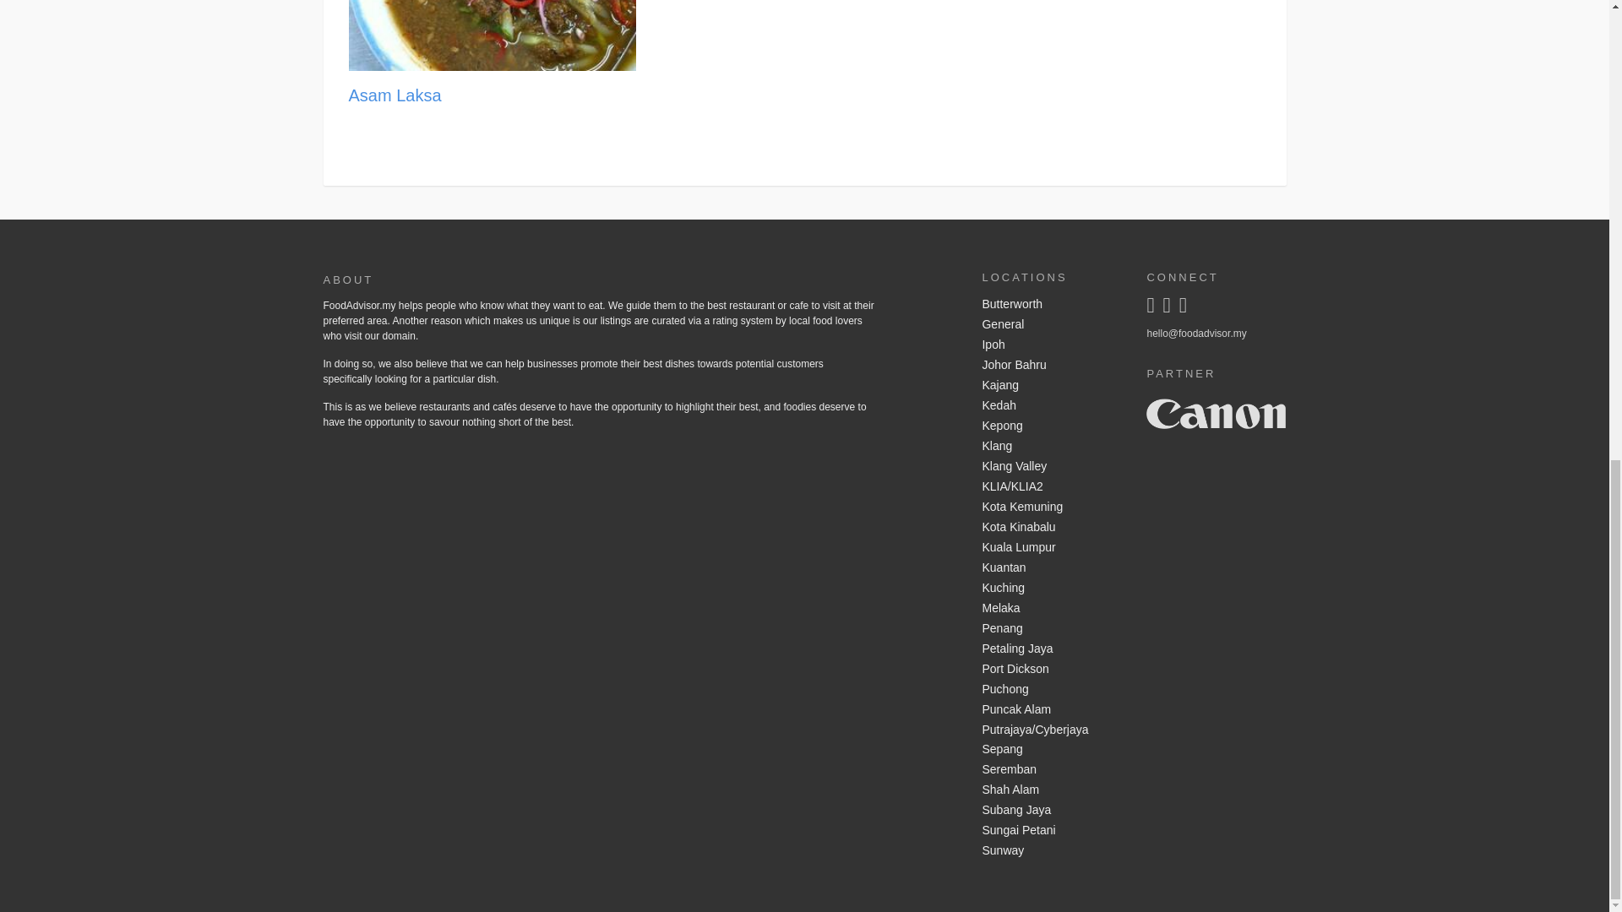 The width and height of the screenshot is (1622, 912). I want to click on Asam Laksa, so click(395, 95).